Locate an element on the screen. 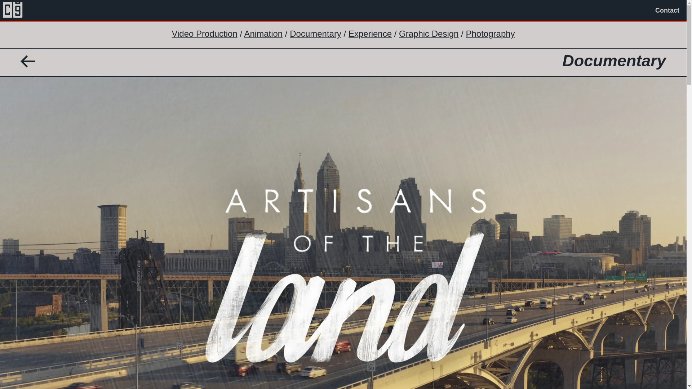 The width and height of the screenshot is (692, 389). Photography is located at coordinates (490, 33).